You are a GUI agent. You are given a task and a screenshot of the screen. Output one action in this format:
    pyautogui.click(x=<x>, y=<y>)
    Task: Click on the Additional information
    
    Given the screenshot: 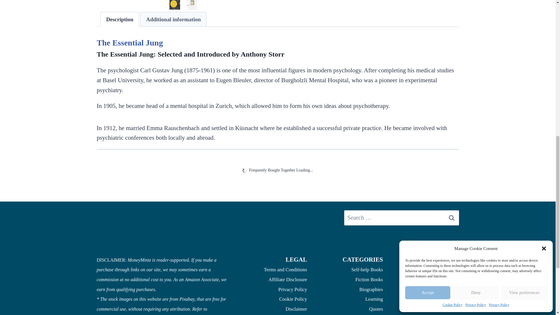 What is the action you would take?
    pyautogui.click(x=173, y=19)
    